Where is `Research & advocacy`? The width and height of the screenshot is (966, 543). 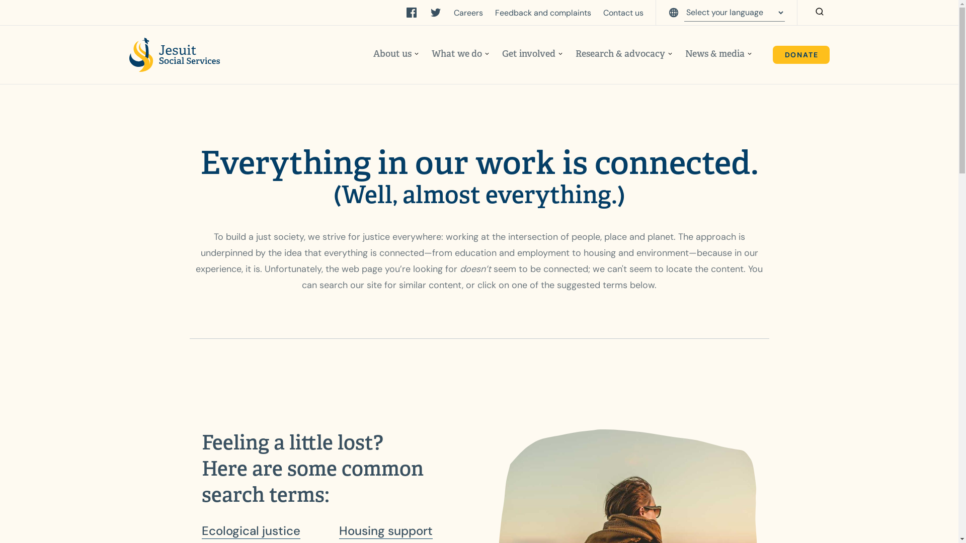
Research & advocacy is located at coordinates (620, 54).